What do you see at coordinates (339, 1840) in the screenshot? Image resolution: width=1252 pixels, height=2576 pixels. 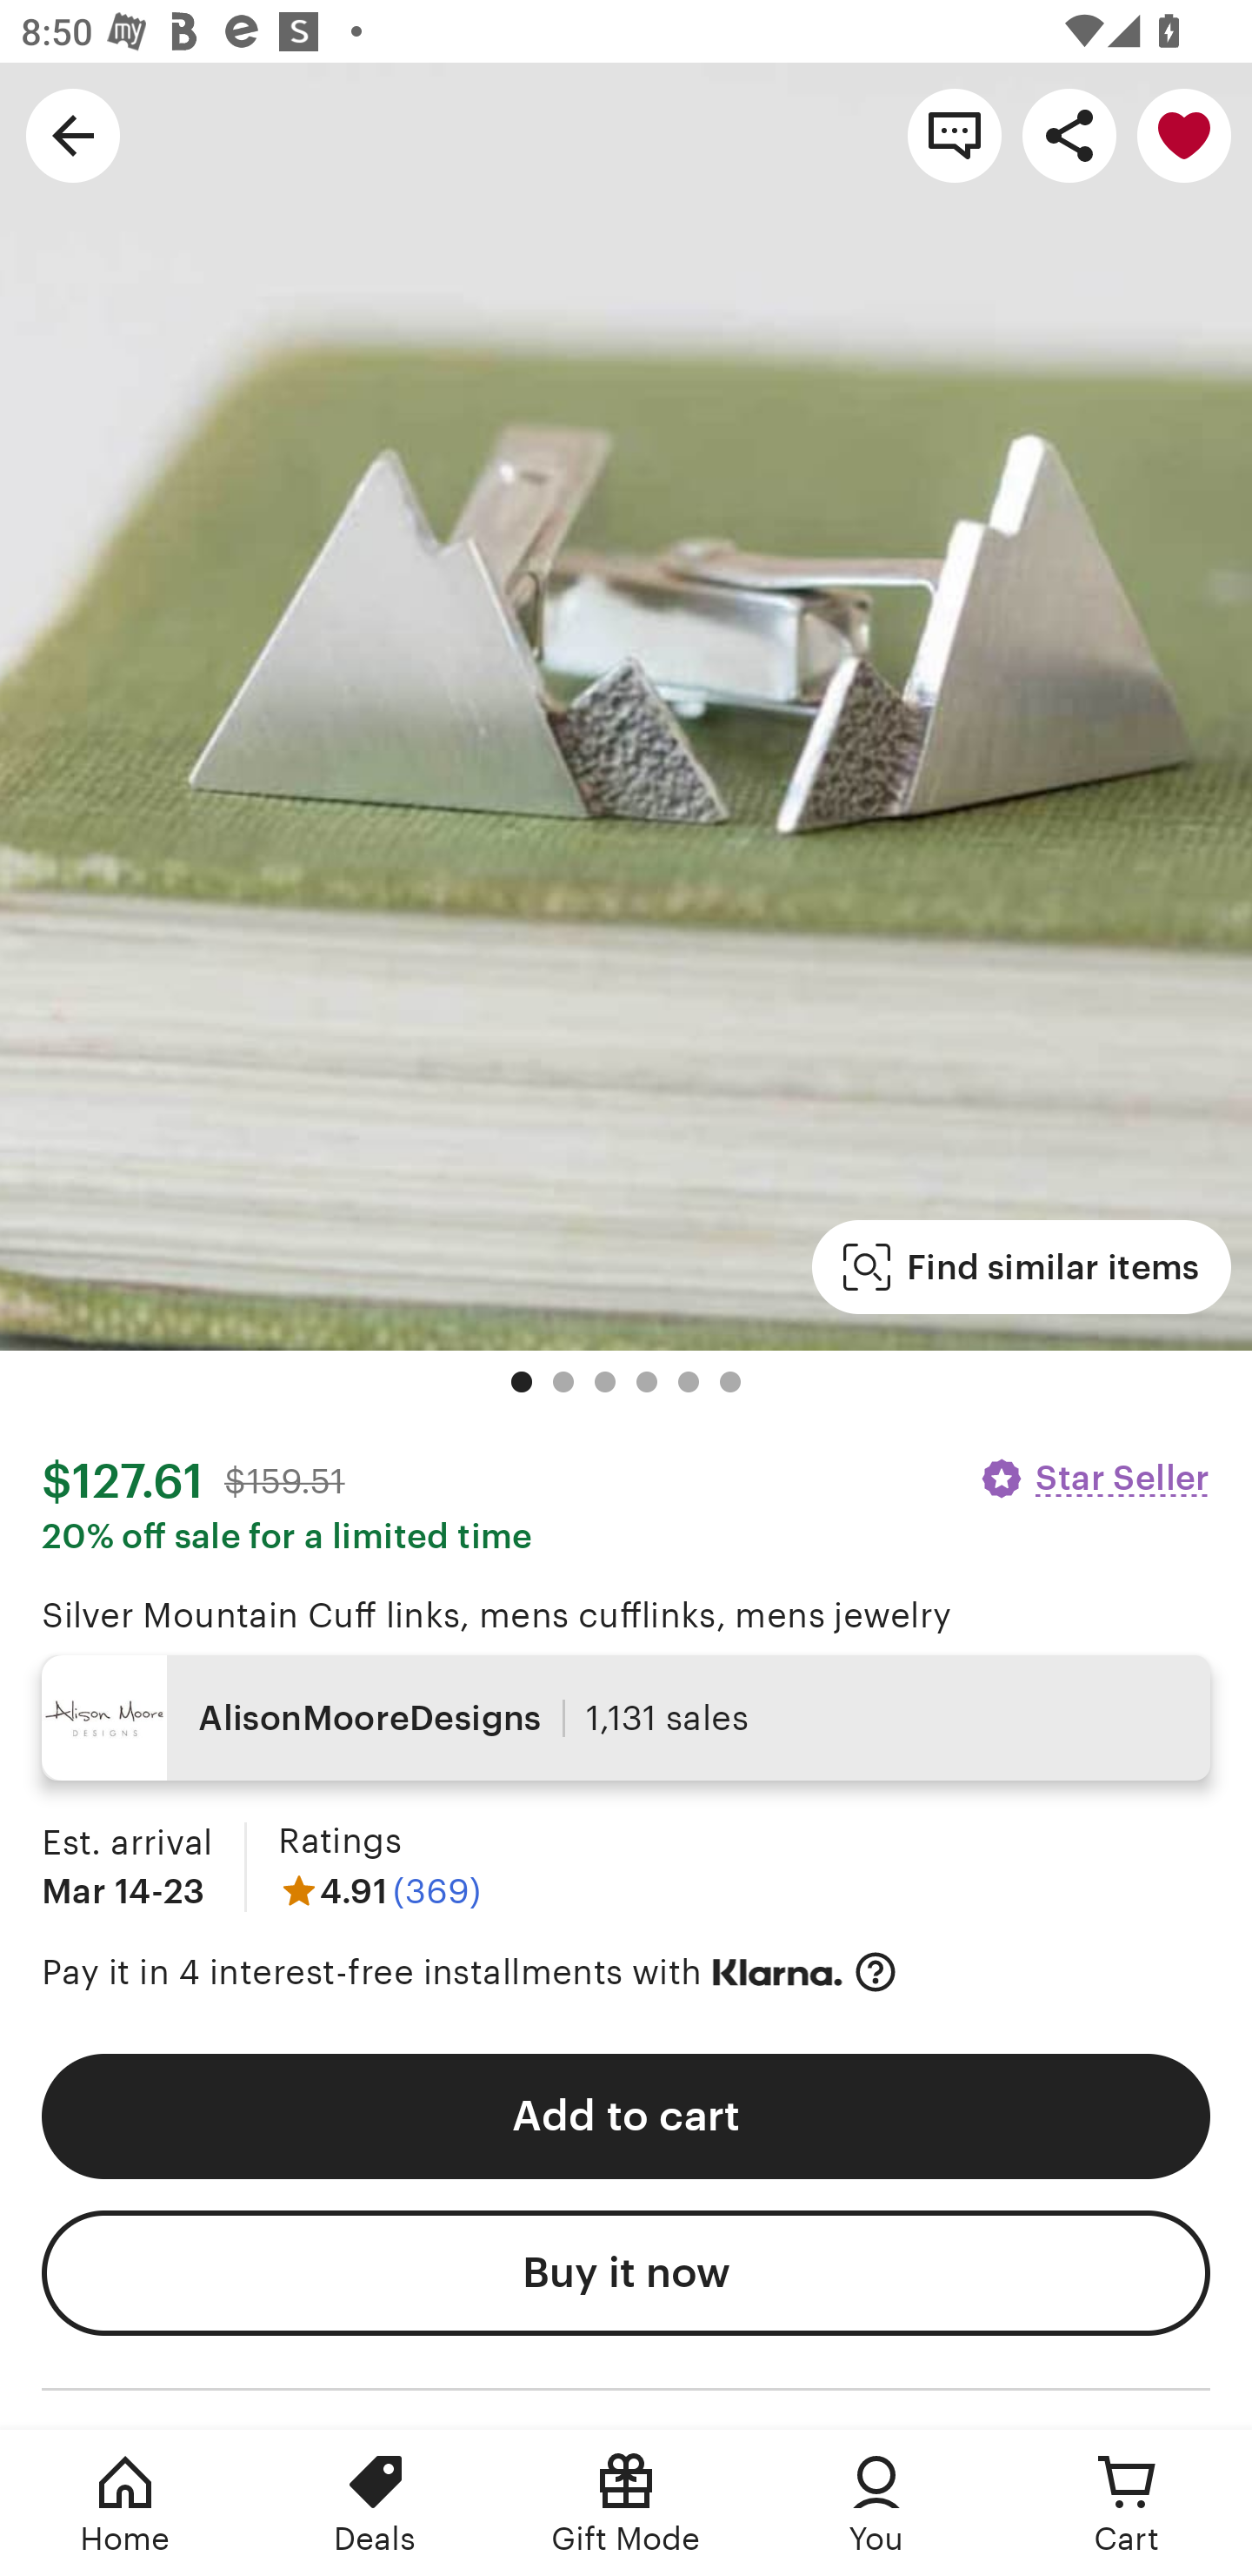 I see `Ratings` at bounding box center [339, 1840].